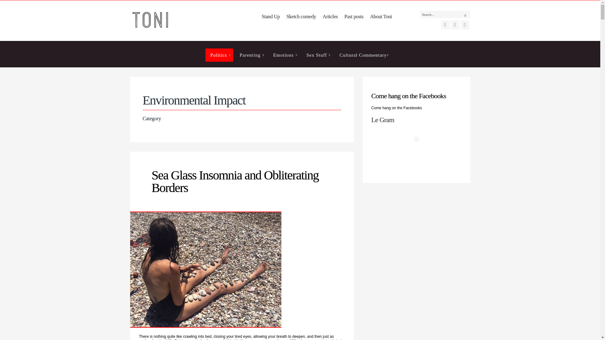  Describe the element at coordinates (251, 55) in the screenshot. I see `Parenting` at that location.